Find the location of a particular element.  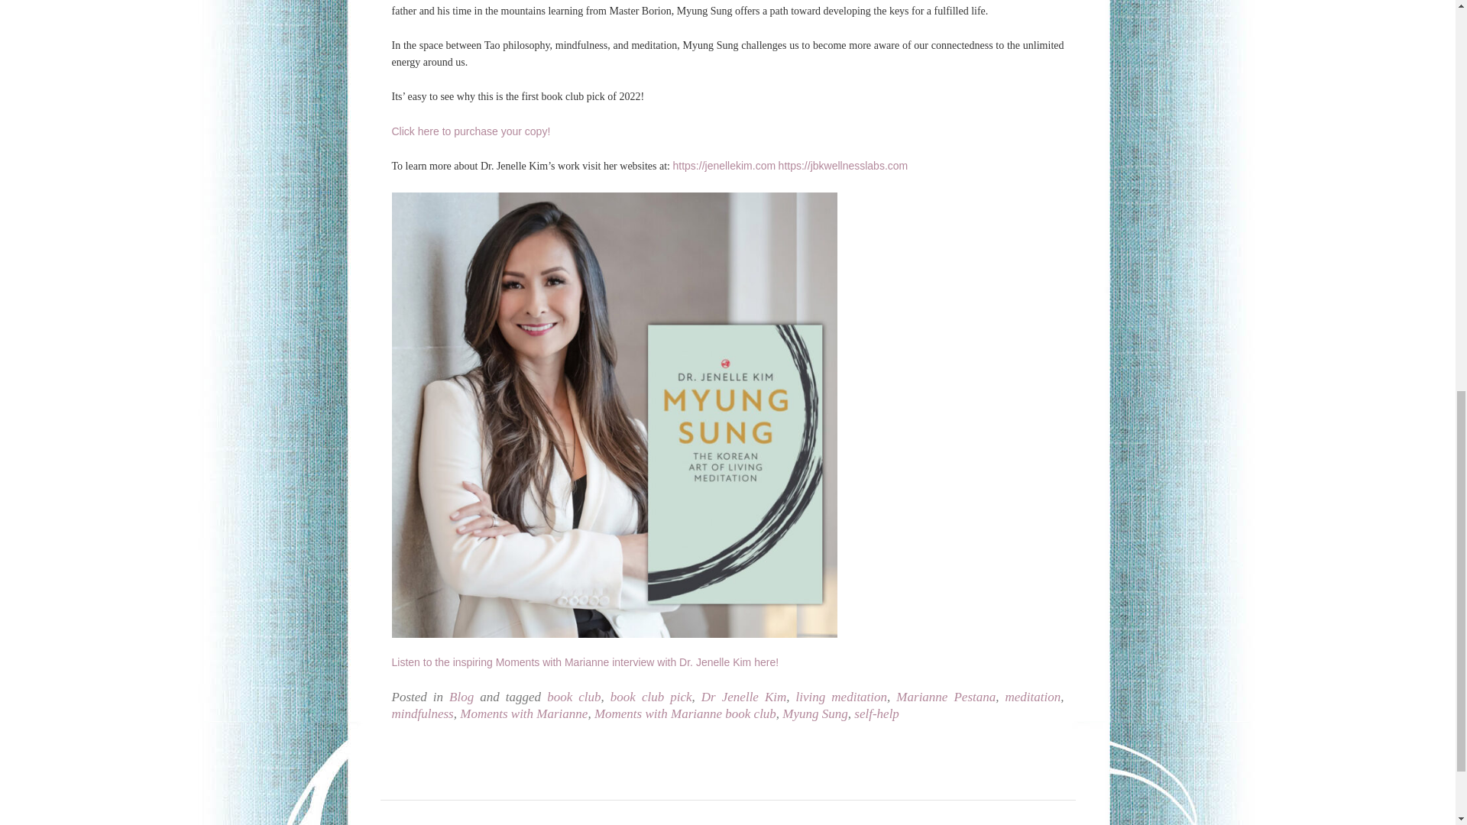

Click here to purchase your copy! is located at coordinates (471, 131).